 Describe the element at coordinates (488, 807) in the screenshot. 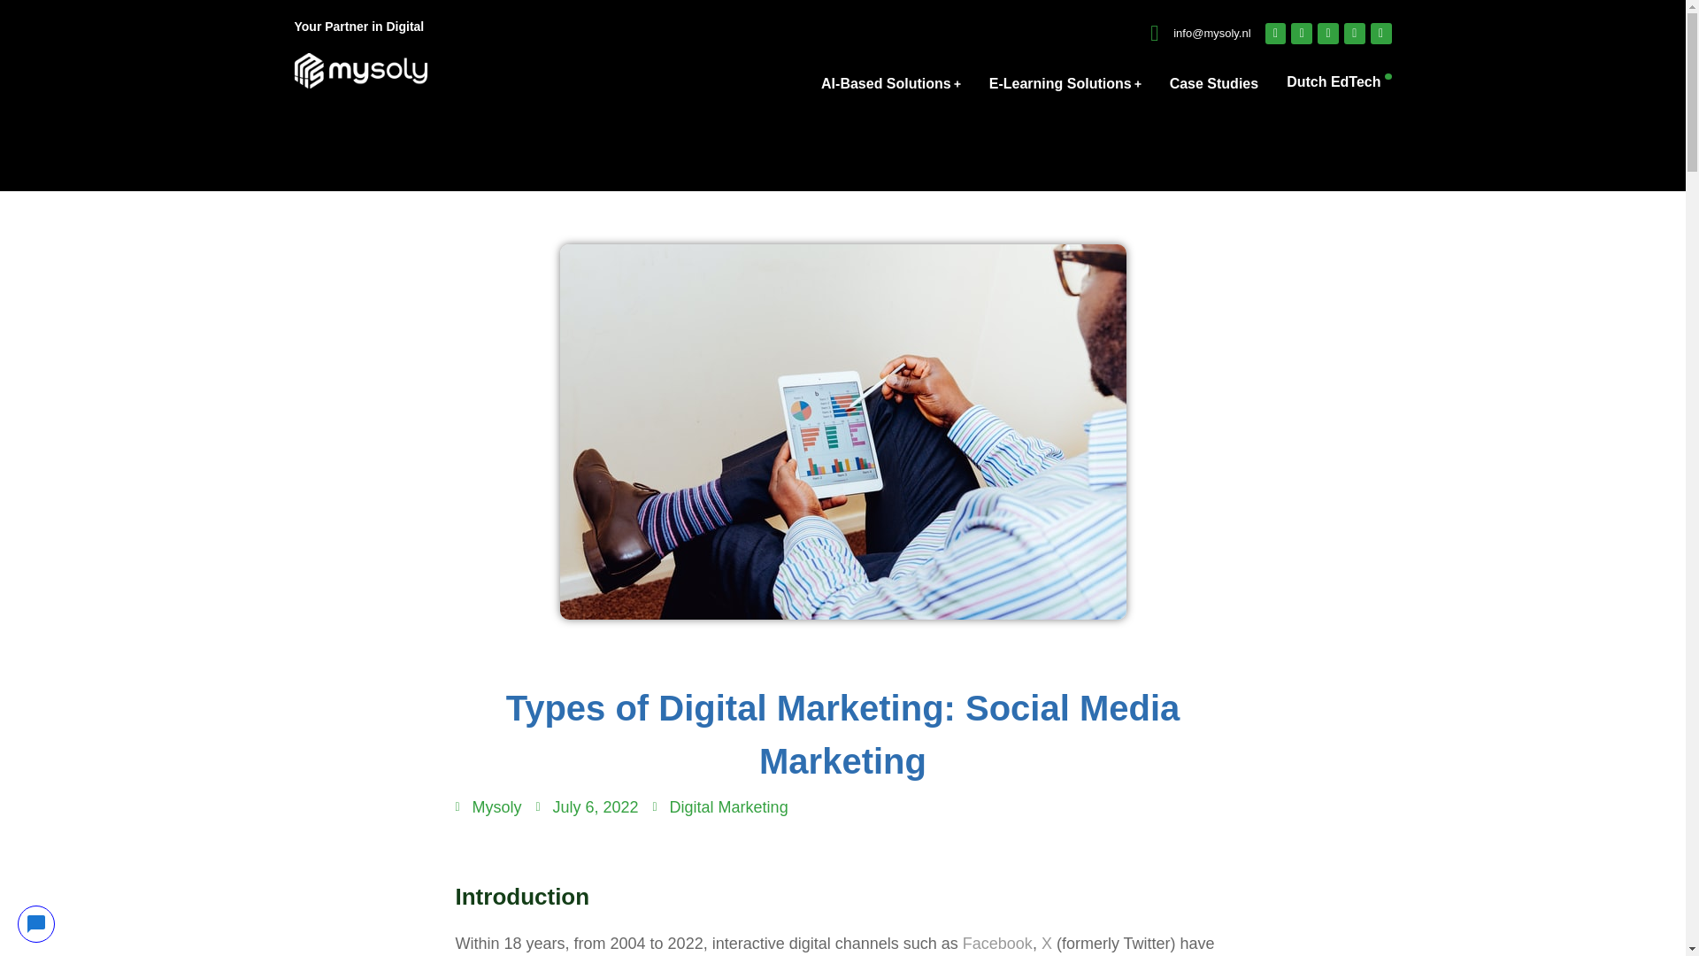

I see `Mysoly` at that location.